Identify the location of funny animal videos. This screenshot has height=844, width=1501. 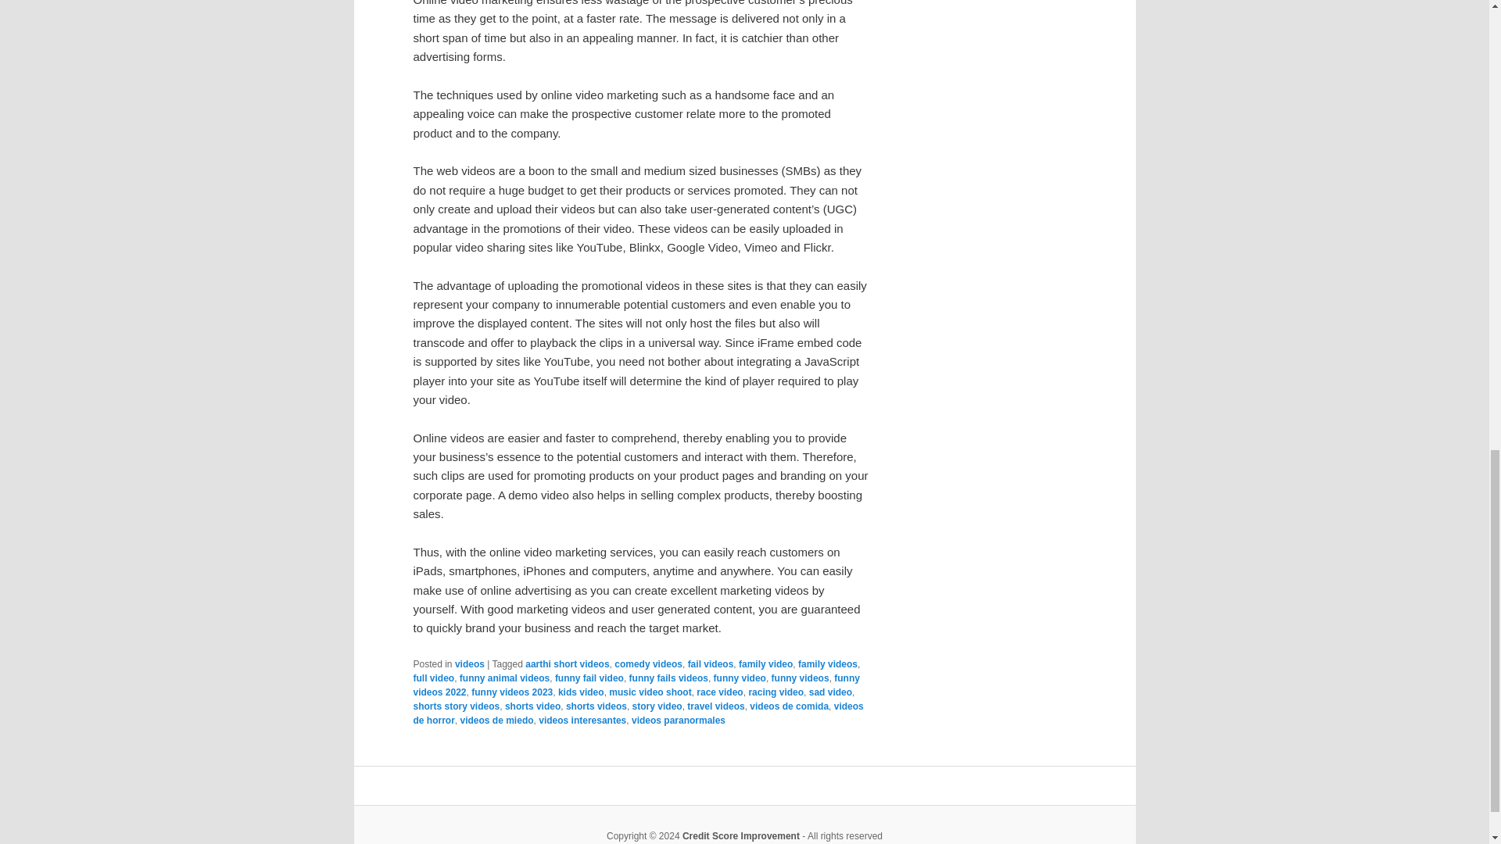
(503, 678).